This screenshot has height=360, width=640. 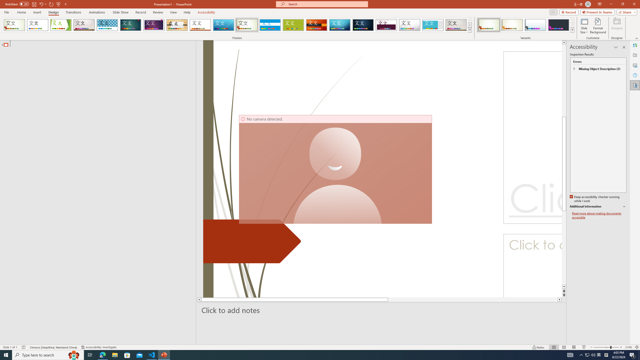 What do you see at coordinates (409, 25) in the screenshot?
I see `Droplet` at bounding box center [409, 25].